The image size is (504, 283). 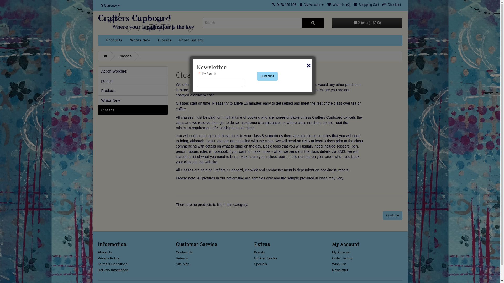 What do you see at coordinates (339, 5) in the screenshot?
I see `Wish List (0)` at bounding box center [339, 5].